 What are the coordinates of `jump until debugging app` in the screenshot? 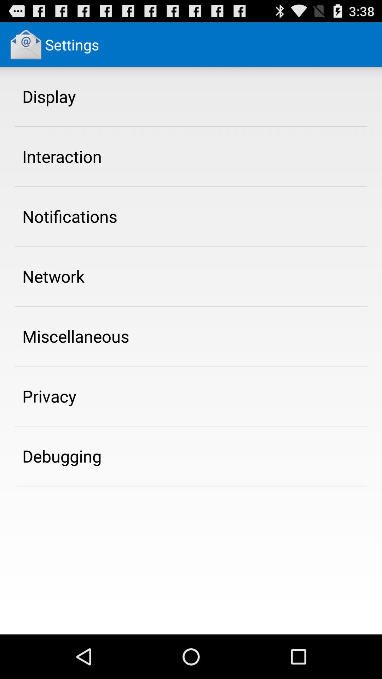 It's located at (62, 456).